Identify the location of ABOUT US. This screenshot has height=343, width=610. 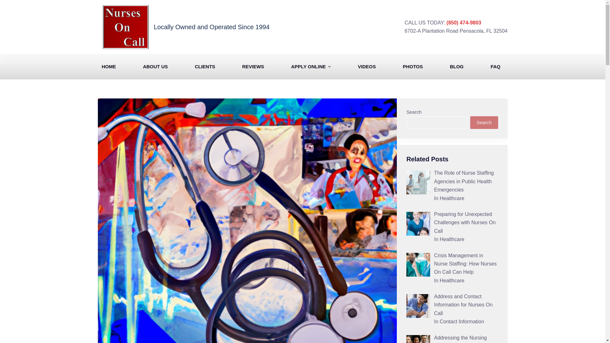
(155, 66).